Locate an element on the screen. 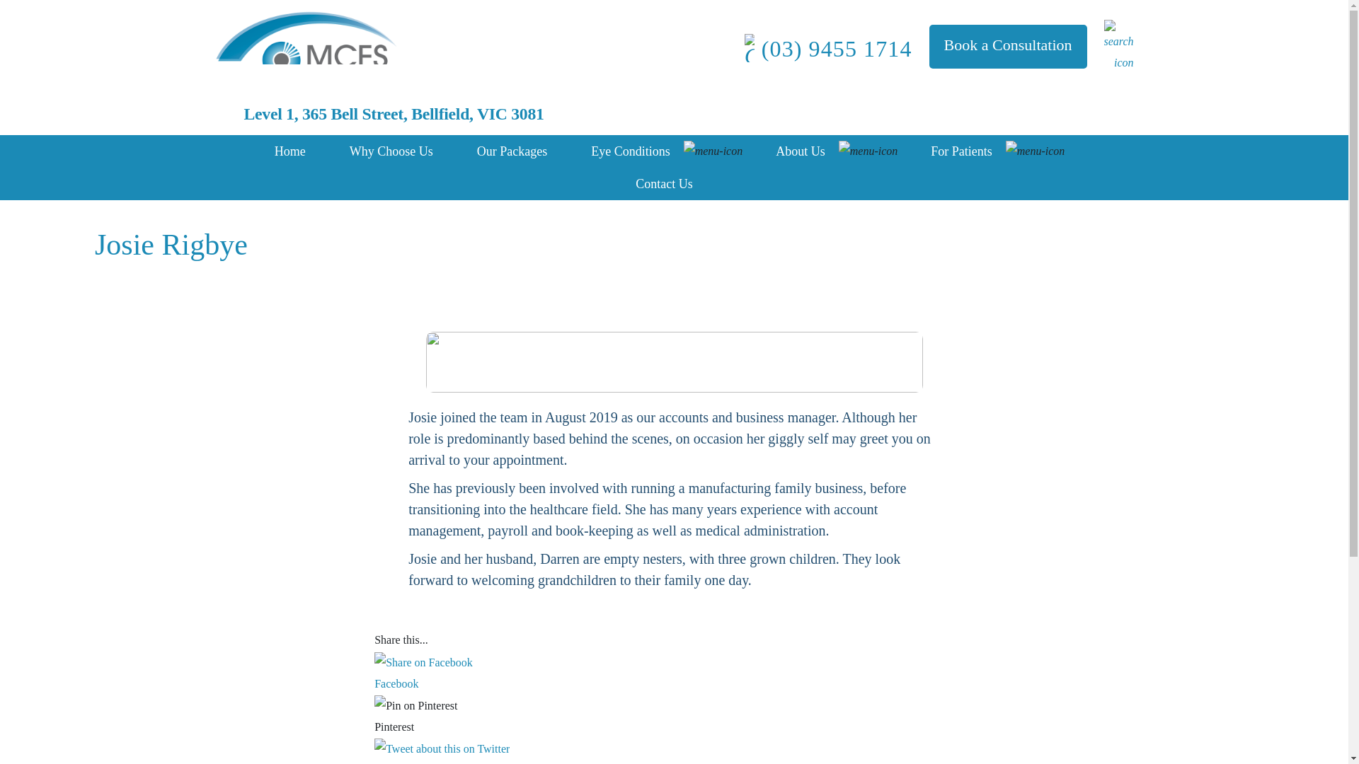 The width and height of the screenshot is (1359, 764). Book a Consultation is located at coordinates (1008, 47).